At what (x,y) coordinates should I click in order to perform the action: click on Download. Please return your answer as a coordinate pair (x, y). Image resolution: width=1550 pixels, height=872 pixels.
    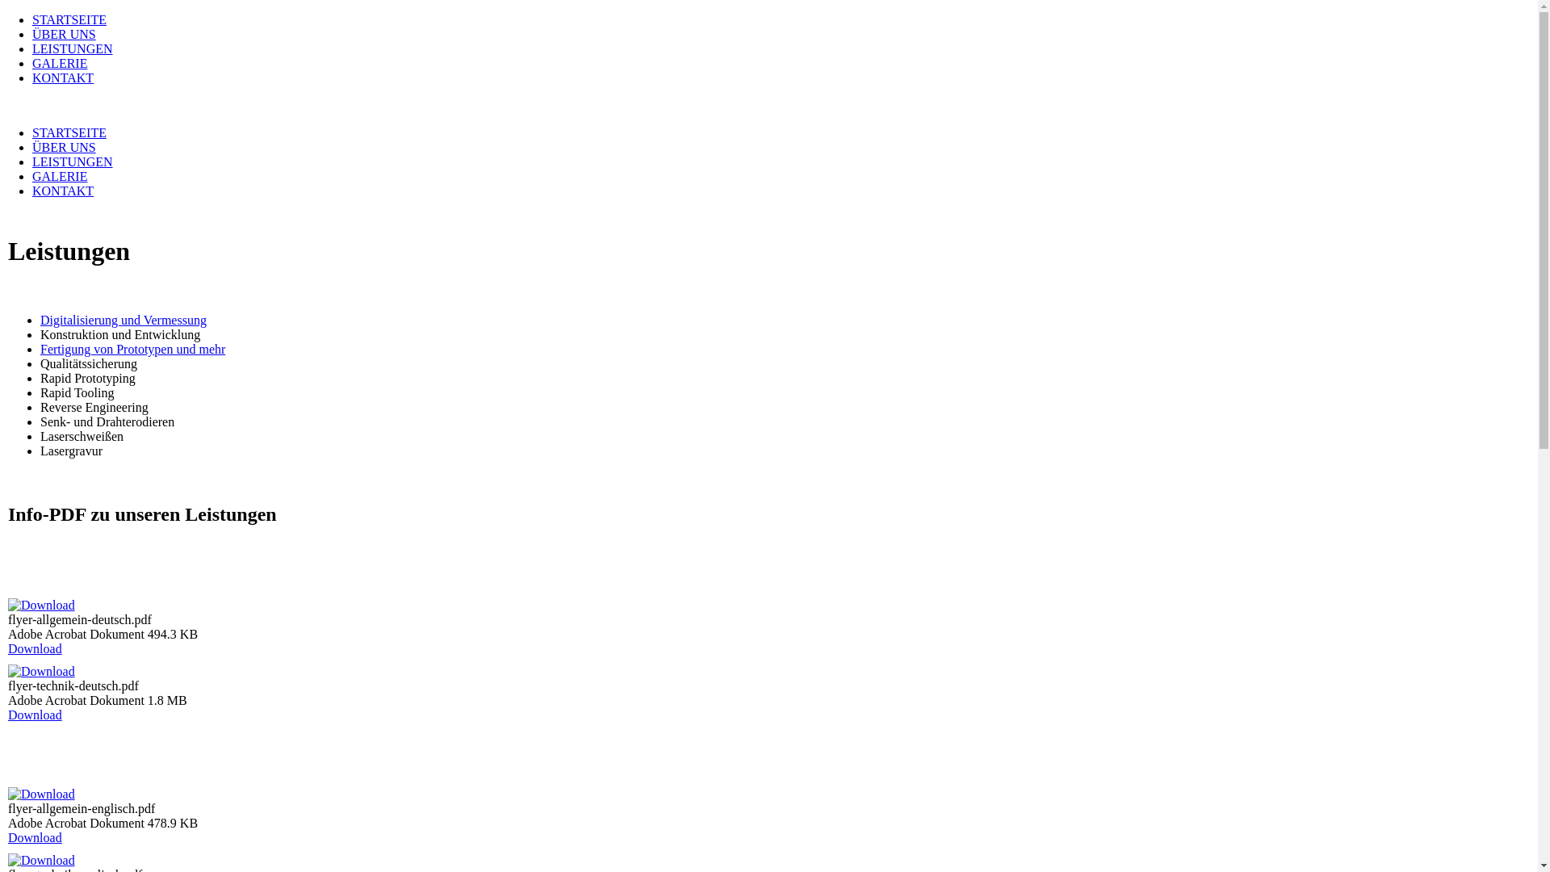
    Looking at the image, I should click on (36, 715).